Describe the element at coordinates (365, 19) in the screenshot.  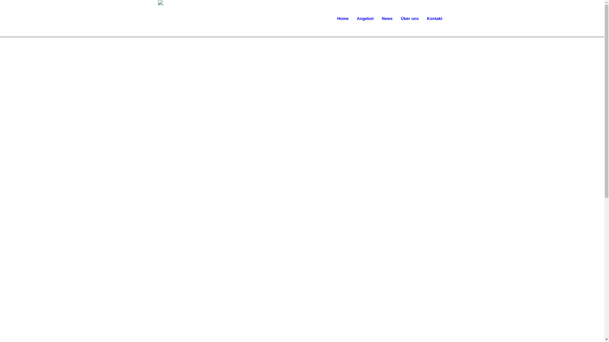
I see `Angebot` at that location.